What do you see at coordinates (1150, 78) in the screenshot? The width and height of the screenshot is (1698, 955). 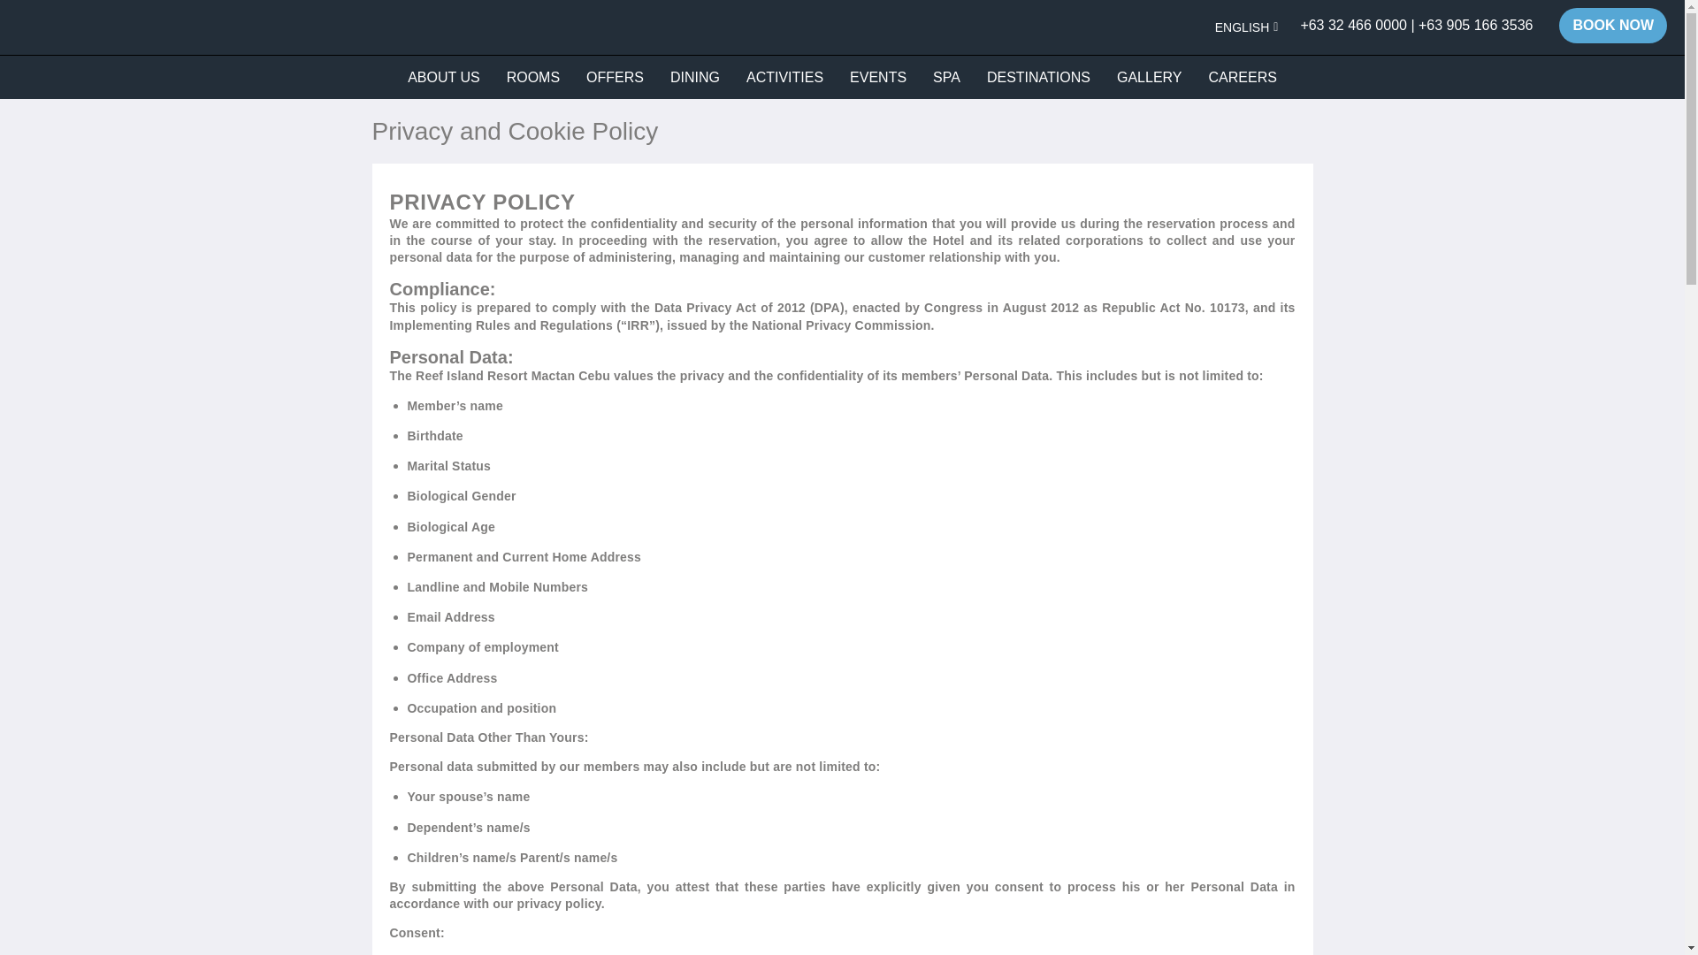 I see `GALLERY` at bounding box center [1150, 78].